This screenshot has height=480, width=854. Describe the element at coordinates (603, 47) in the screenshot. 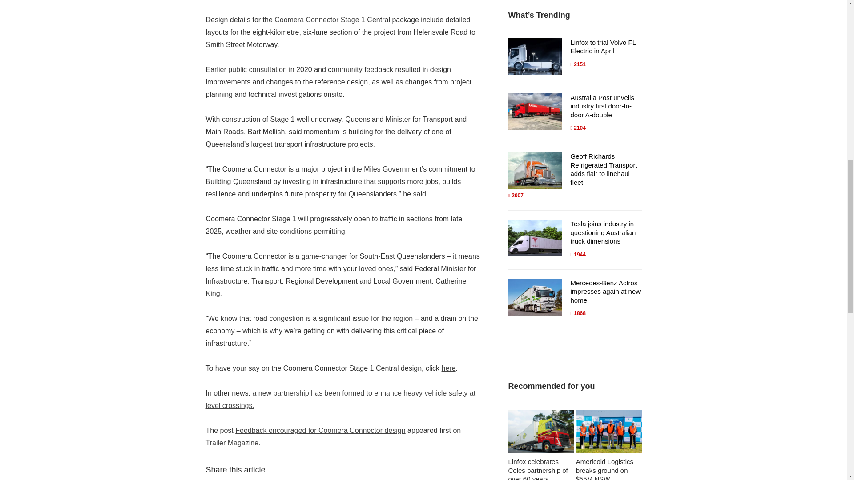

I see `View Linfox to trial Volvo FL Electric in April` at that location.